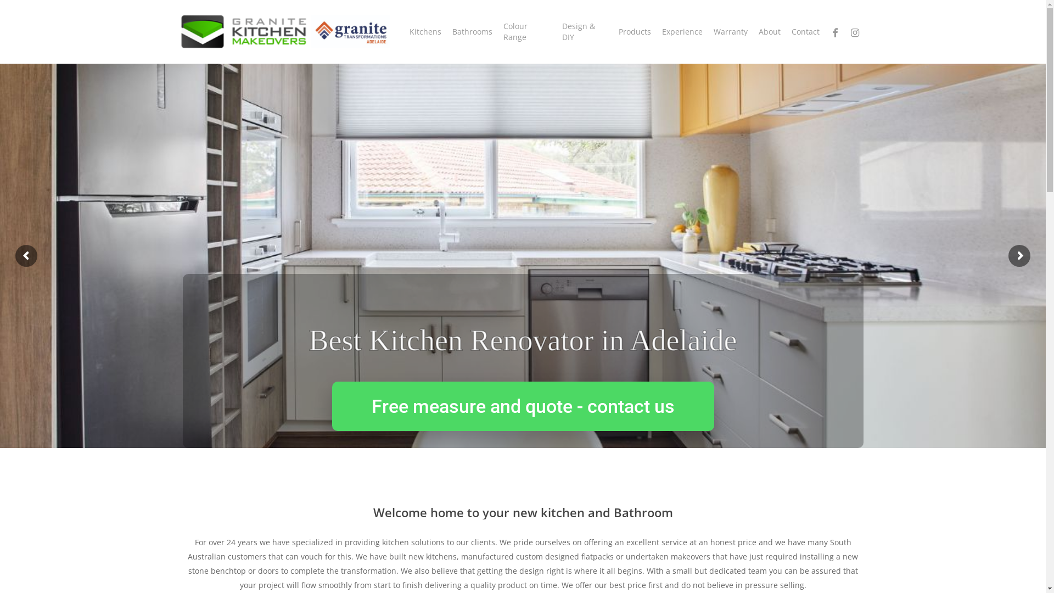  I want to click on Experience, so click(682, 32).